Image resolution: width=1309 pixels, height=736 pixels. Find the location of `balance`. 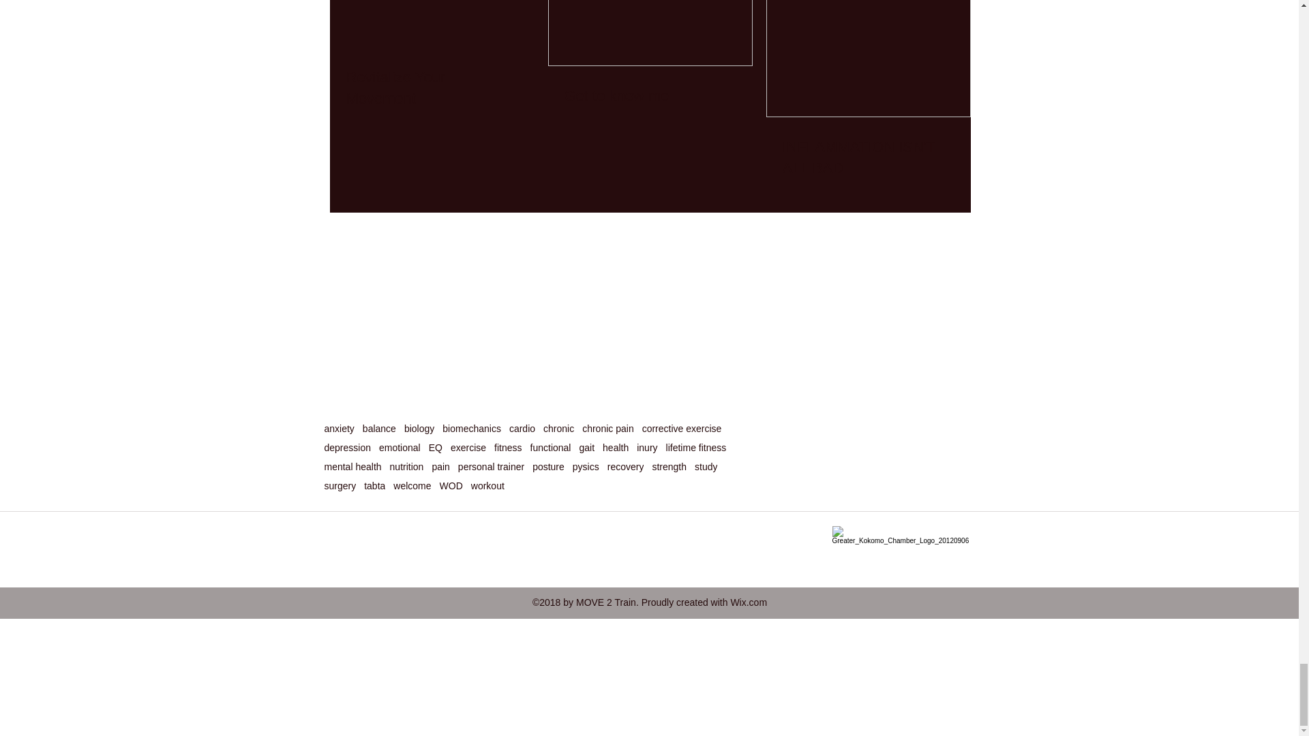

balance is located at coordinates (379, 429).